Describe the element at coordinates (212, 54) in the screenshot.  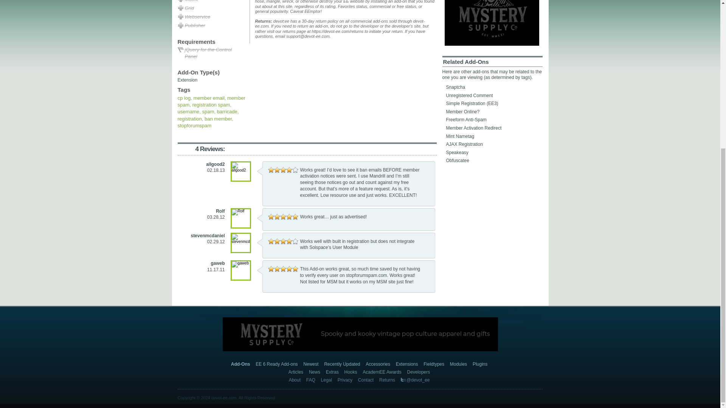
I see `Doesn't require jQuery for the Control Panel` at that location.